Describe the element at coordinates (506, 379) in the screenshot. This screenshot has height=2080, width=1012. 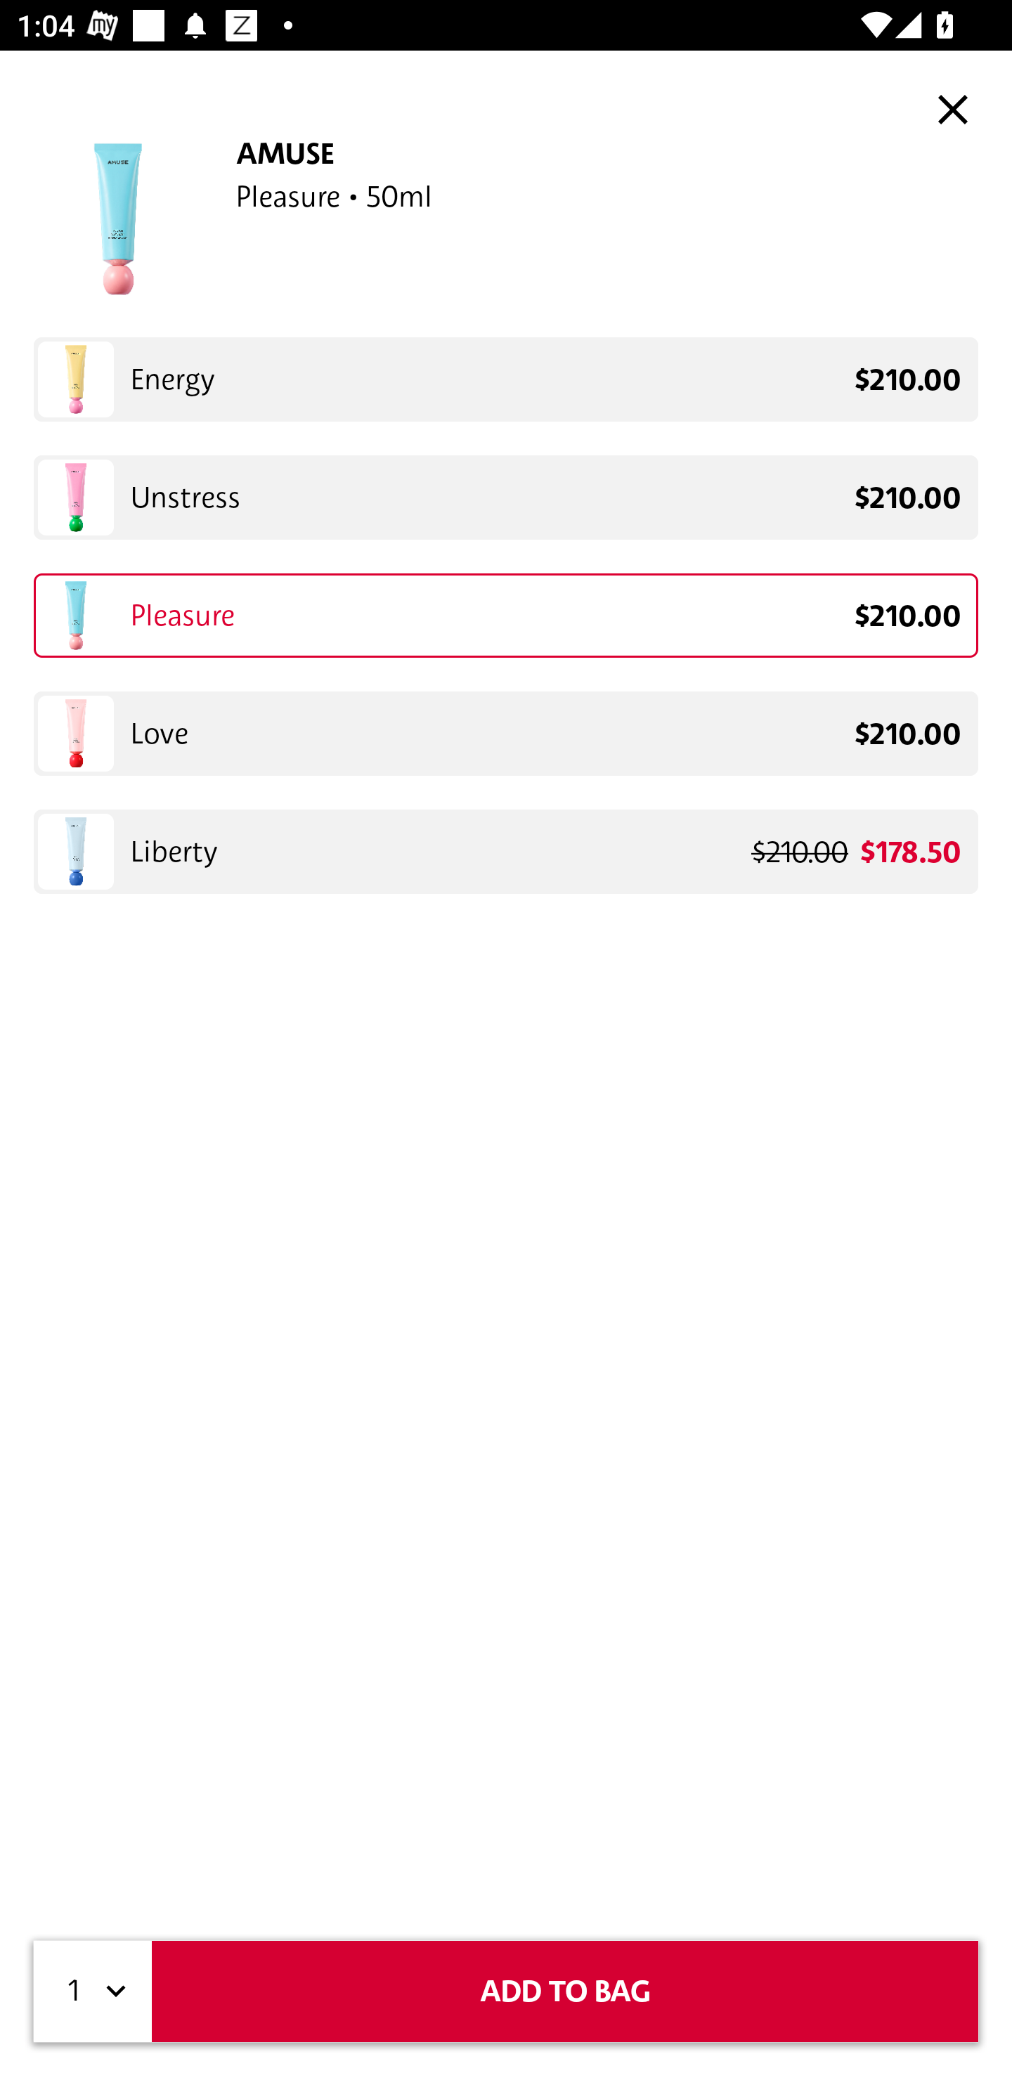
I see `Energy $210.00` at that location.